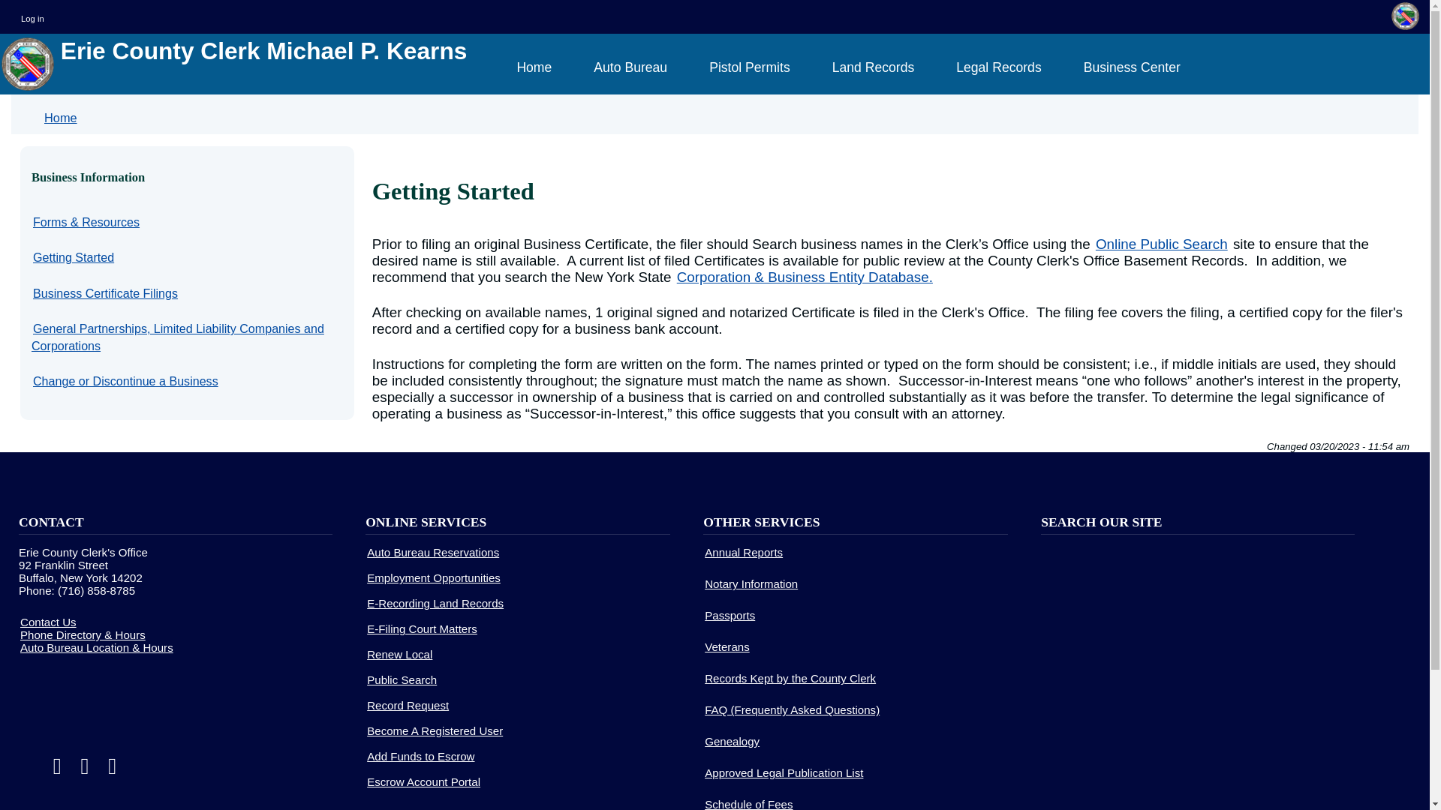  What do you see at coordinates (423, 781) in the screenshot?
I see `Escrow Account Portal` at bounding box center [423, 781].